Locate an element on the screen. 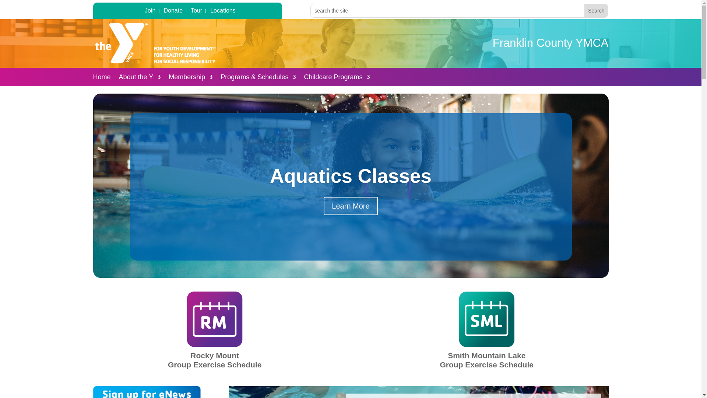 Image resolution: width=707 pixels, height=398 pixels. Locations is located at coordinates (222, 12).